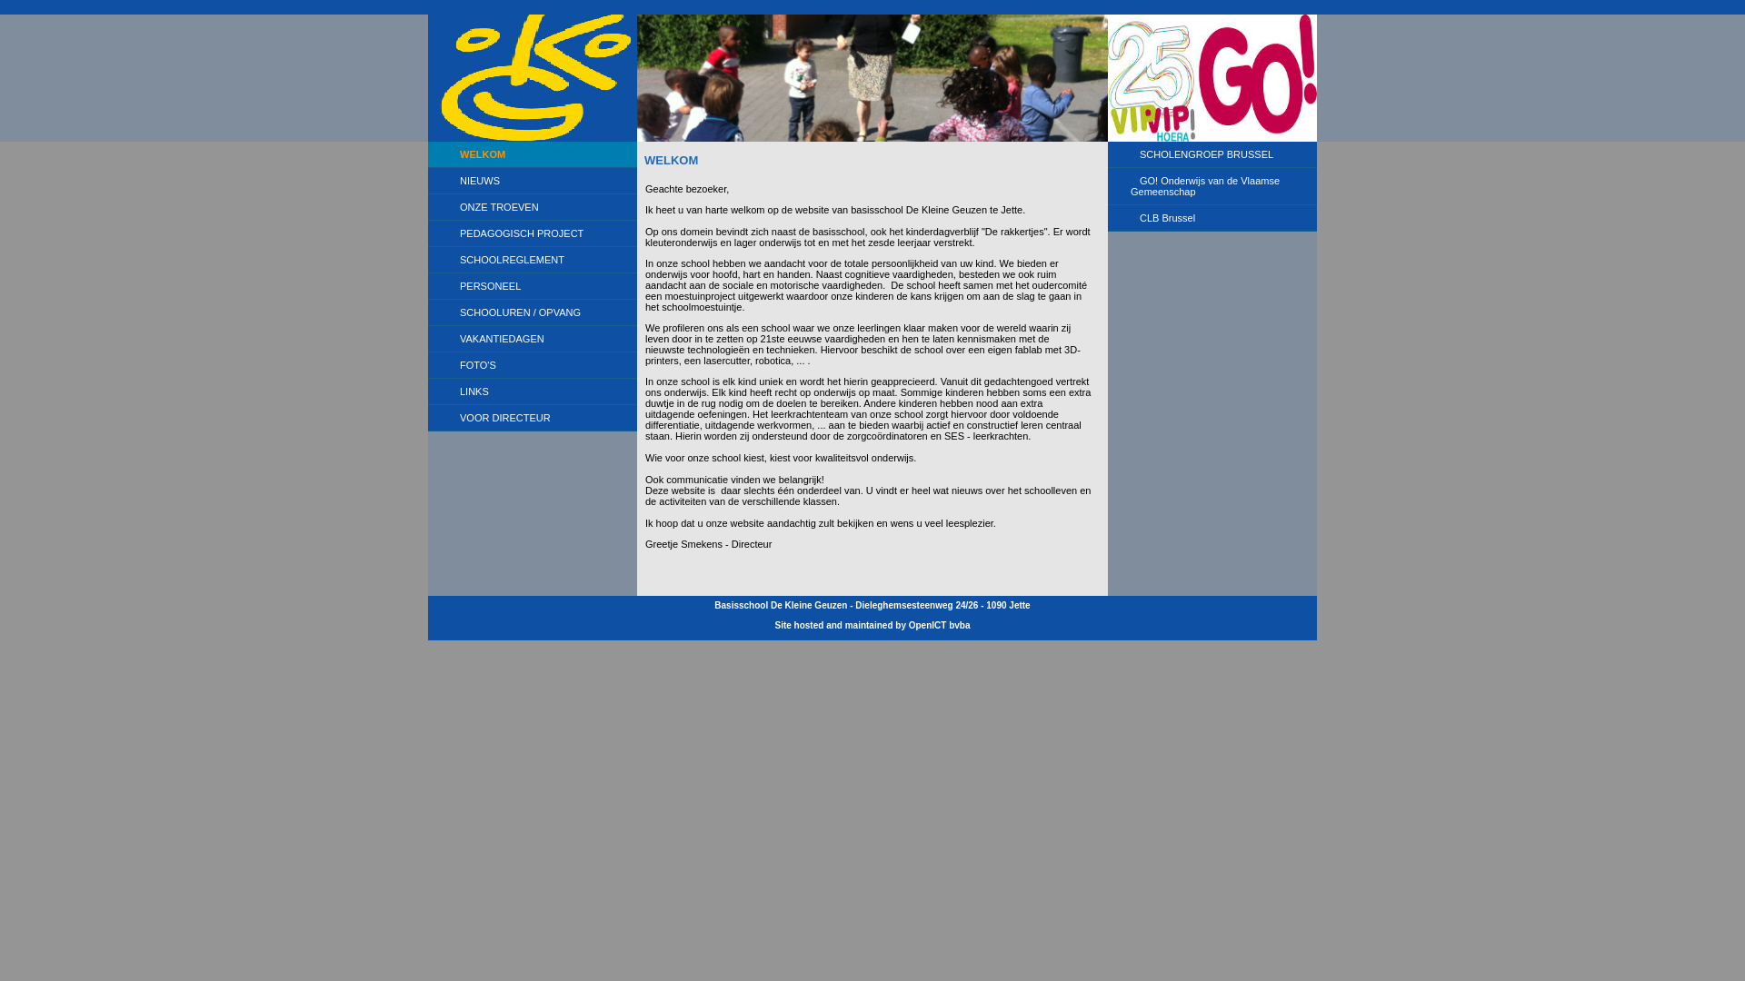  Describe the element at coordinates (940, 625) in the screenshot. I see `OpenICT bvba` at that location.